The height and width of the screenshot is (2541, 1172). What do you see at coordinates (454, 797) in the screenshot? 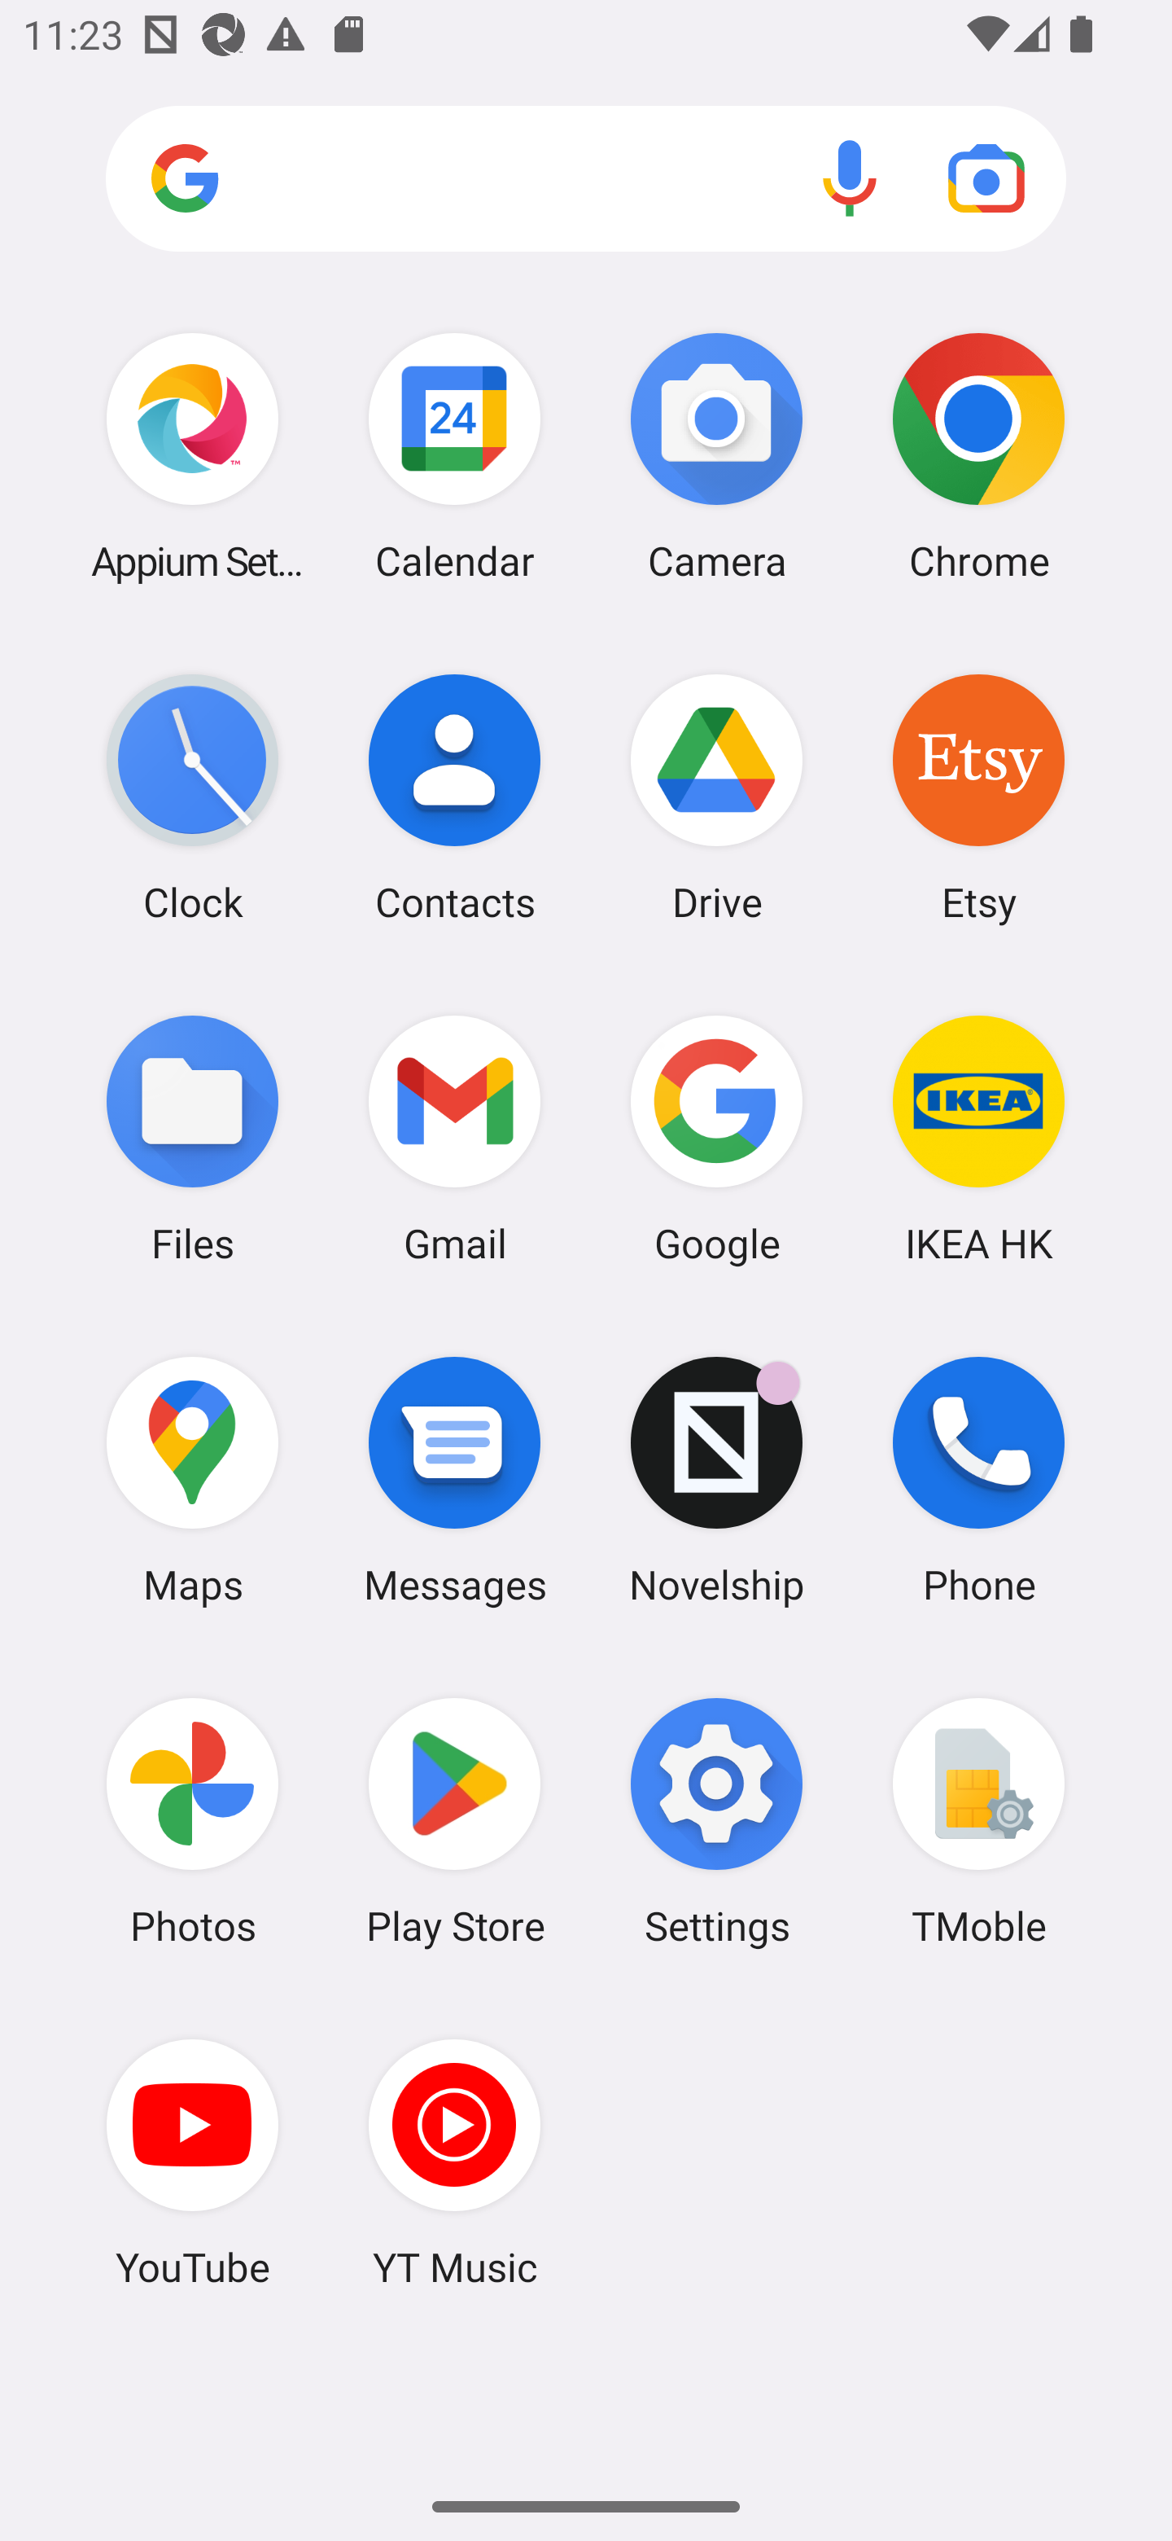
I see `Contacts` at bounding box center [454, 797].